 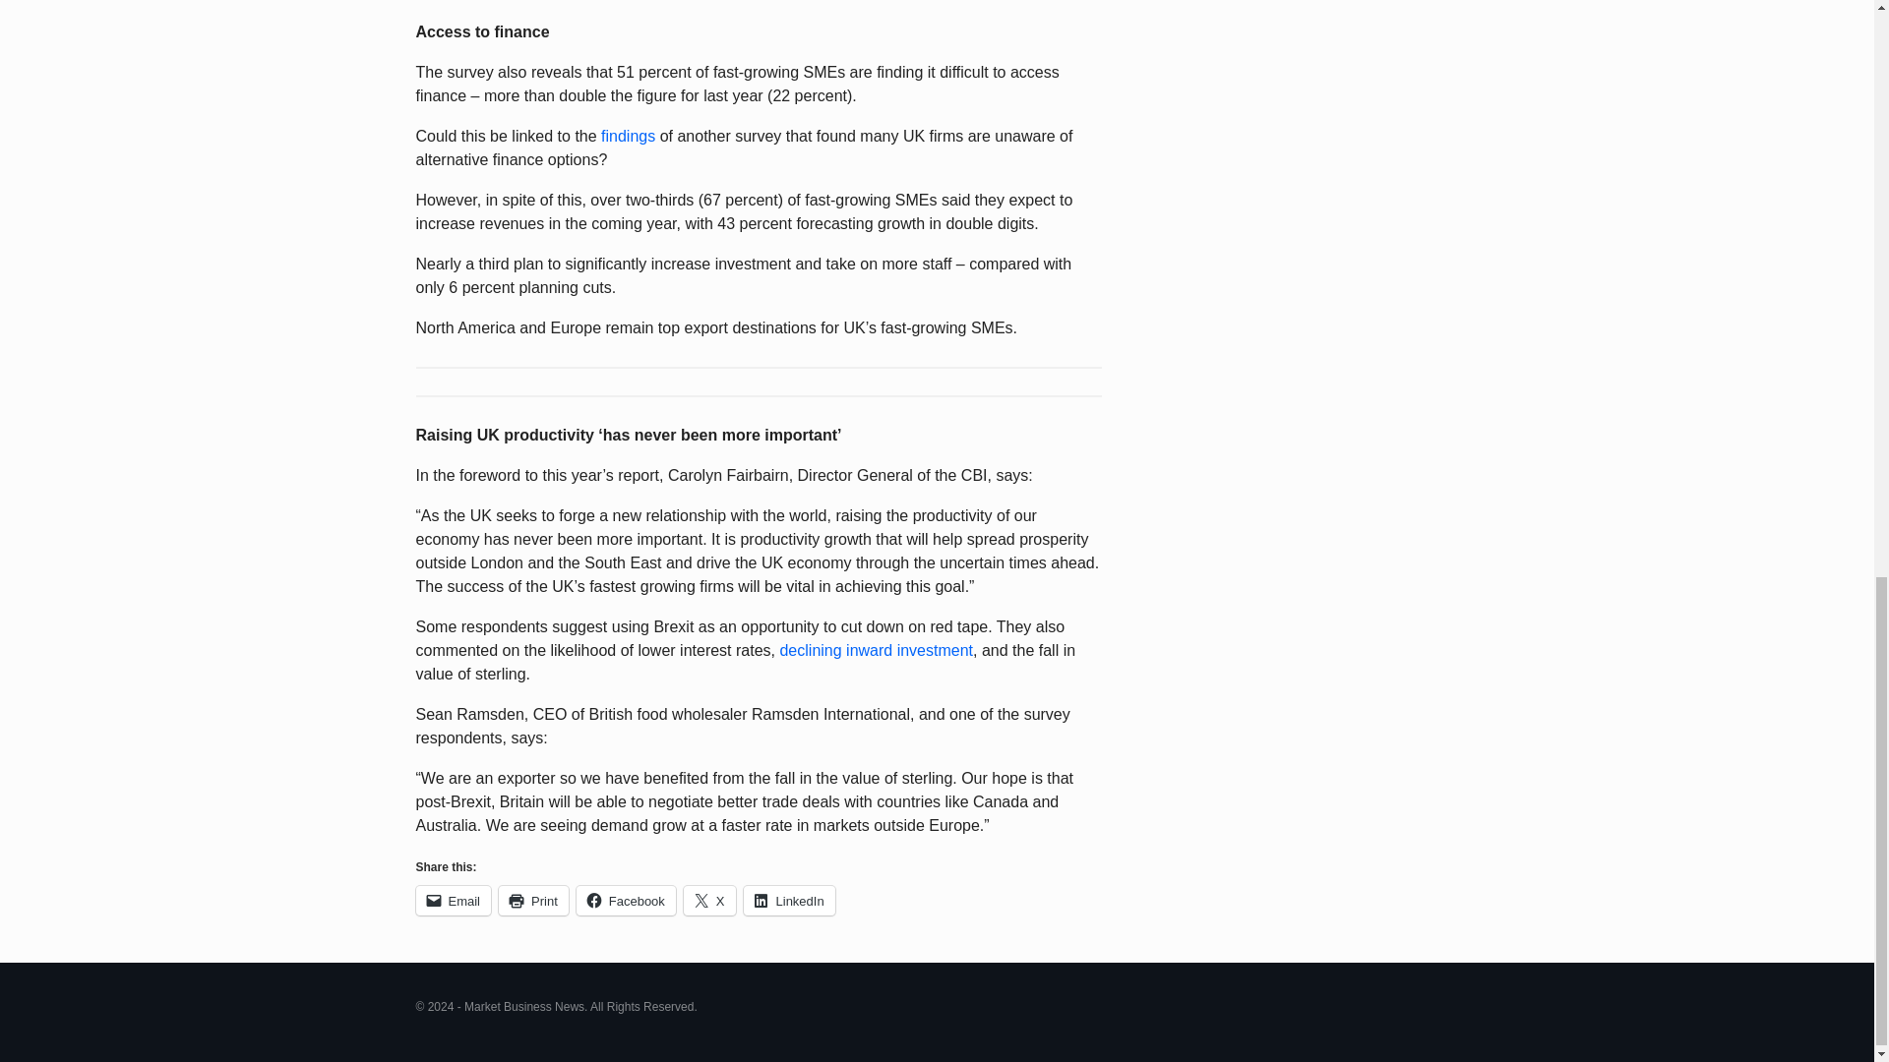 I want to click on Click to share on X, so click(x=710, y=900).